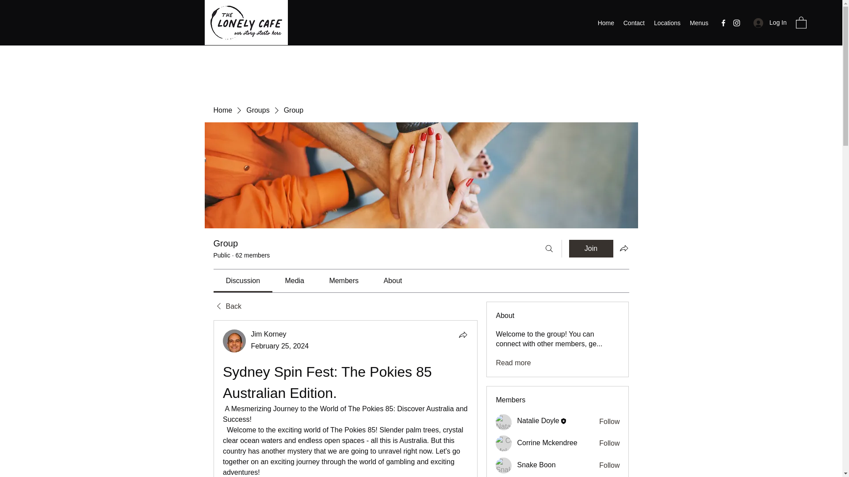  I want to click on Natalie Doyle, so click(538, 420).